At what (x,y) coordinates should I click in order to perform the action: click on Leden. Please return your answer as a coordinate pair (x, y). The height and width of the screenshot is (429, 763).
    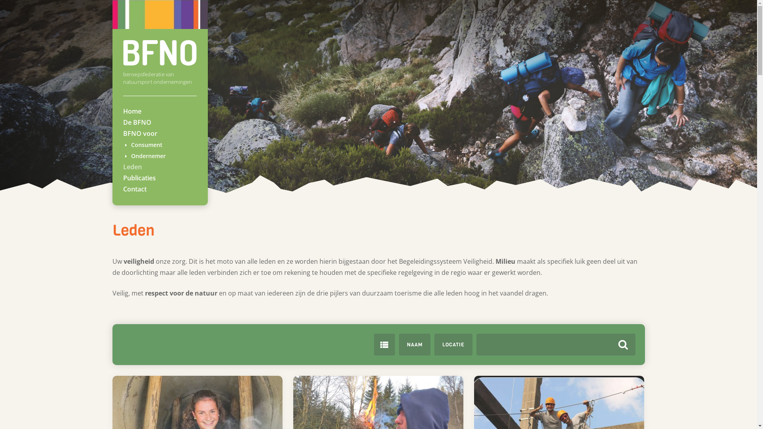
    Looking at the image, I should click on (133, 167).